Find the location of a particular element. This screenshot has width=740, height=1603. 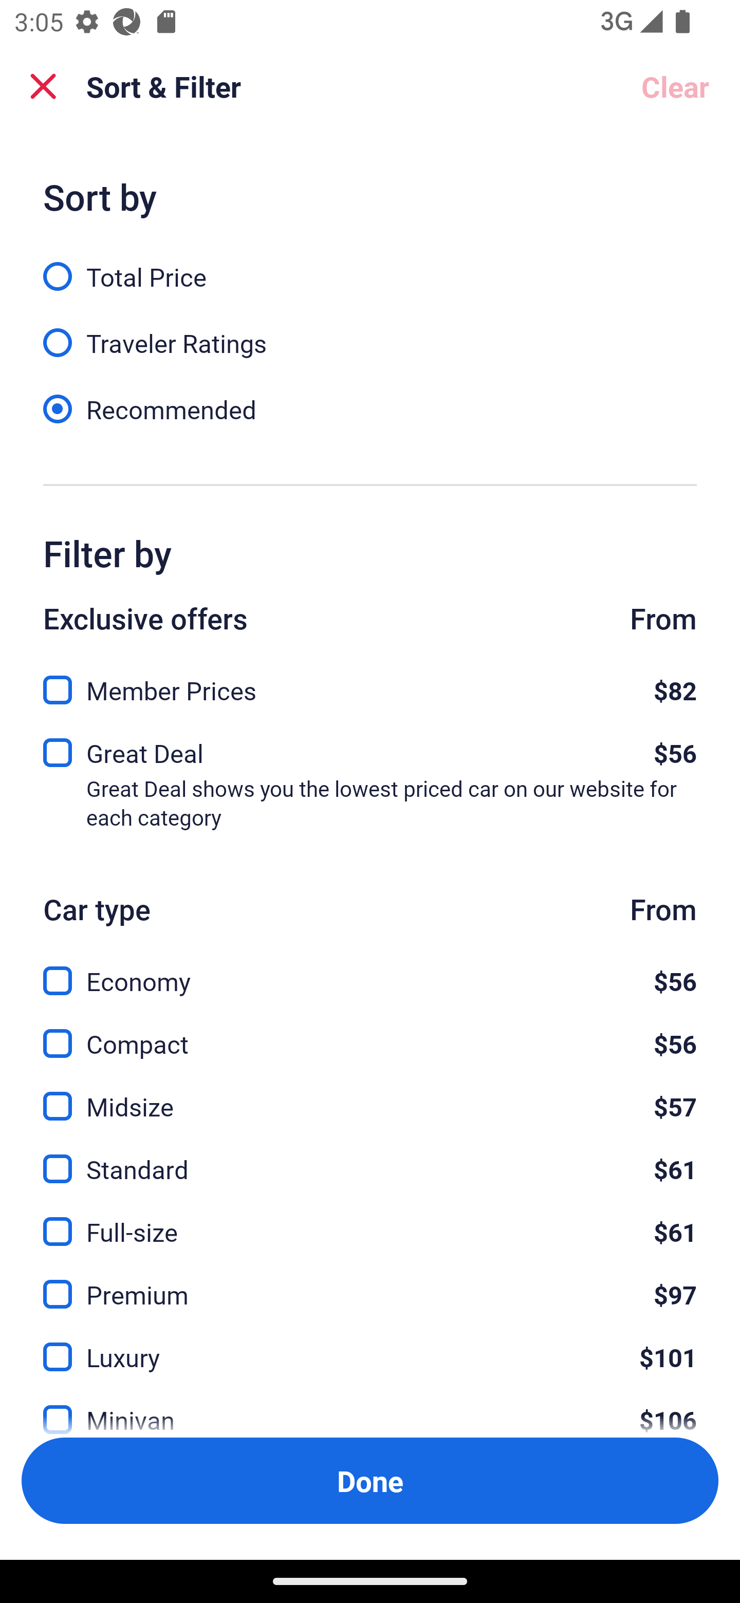

Close Sort and Filter is located at coordinates (43, 86).